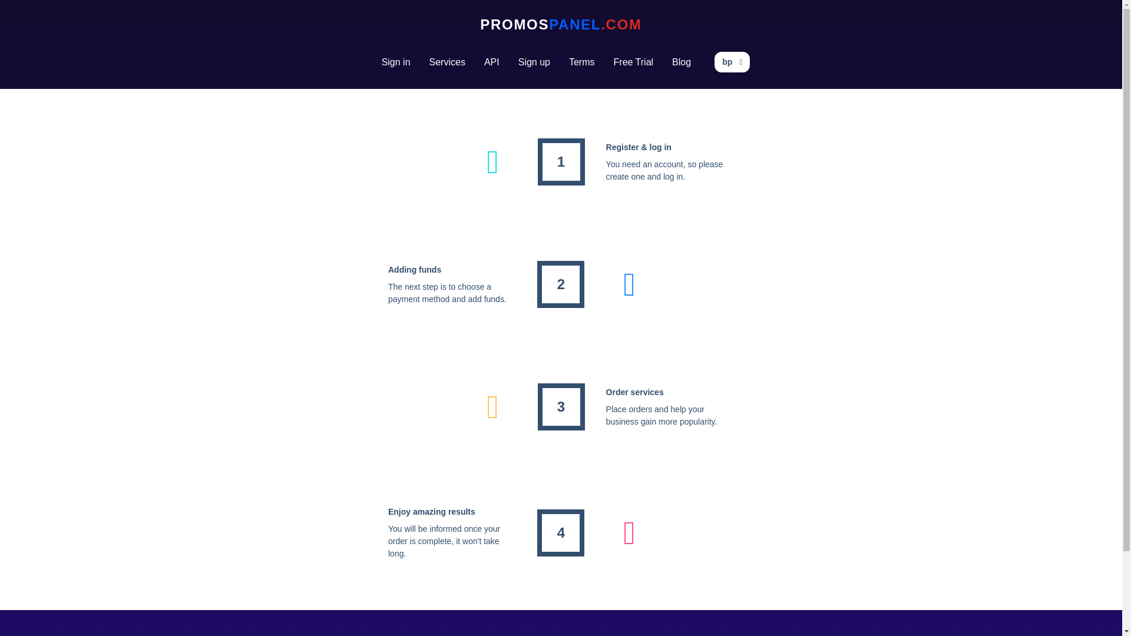  Describe the element at coordinates (582, 62) in the screenshot. I see `Terms` at that location.